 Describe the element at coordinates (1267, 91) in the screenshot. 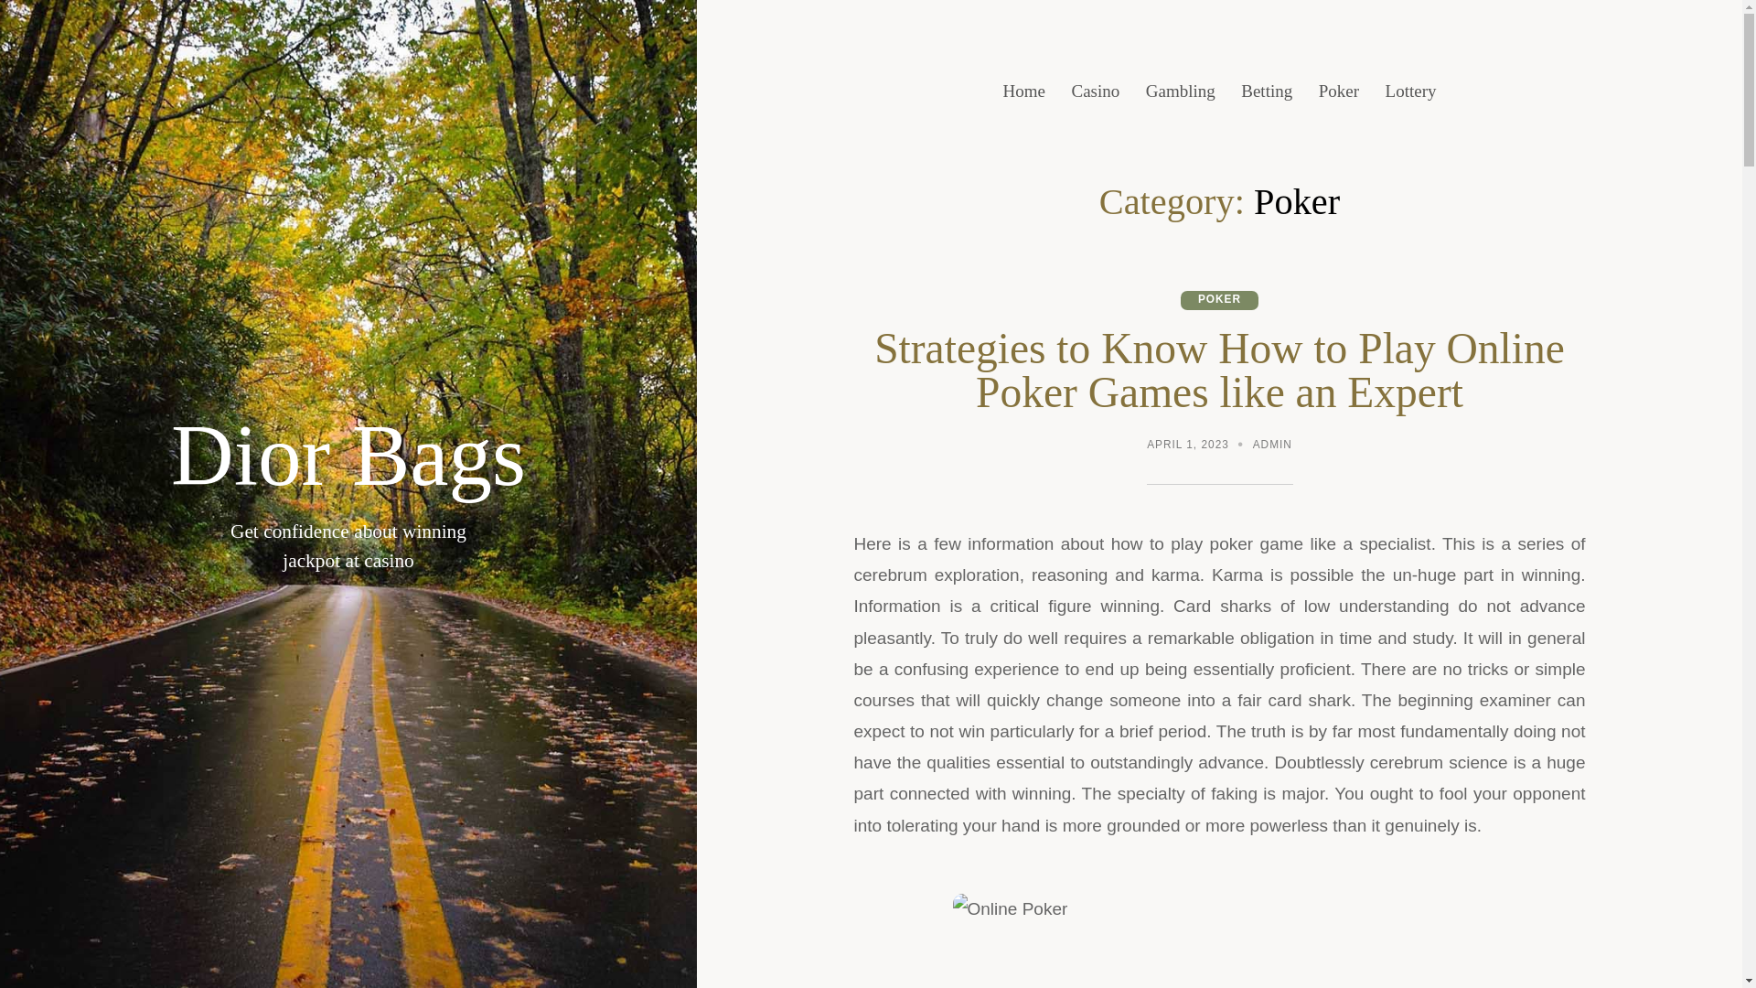

I see `Betting` at that location.